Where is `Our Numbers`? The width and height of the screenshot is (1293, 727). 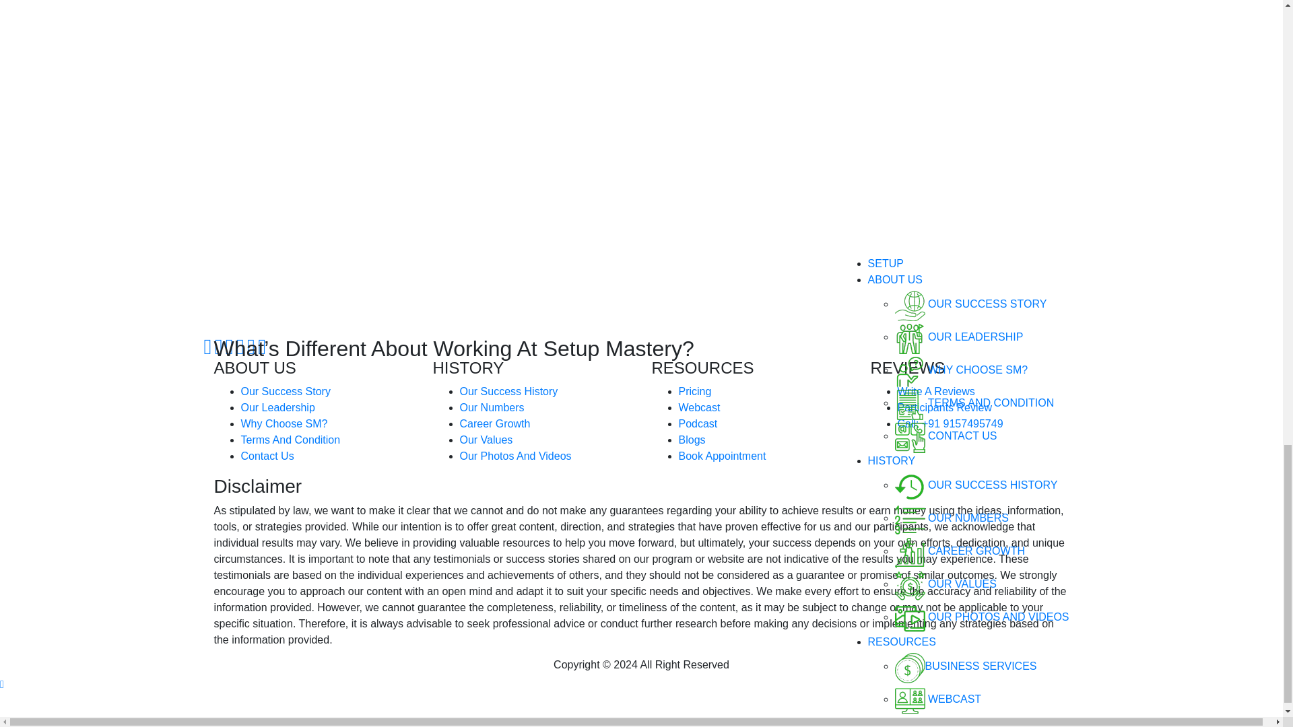
Our Numbers is located at coordinates (491, 408).